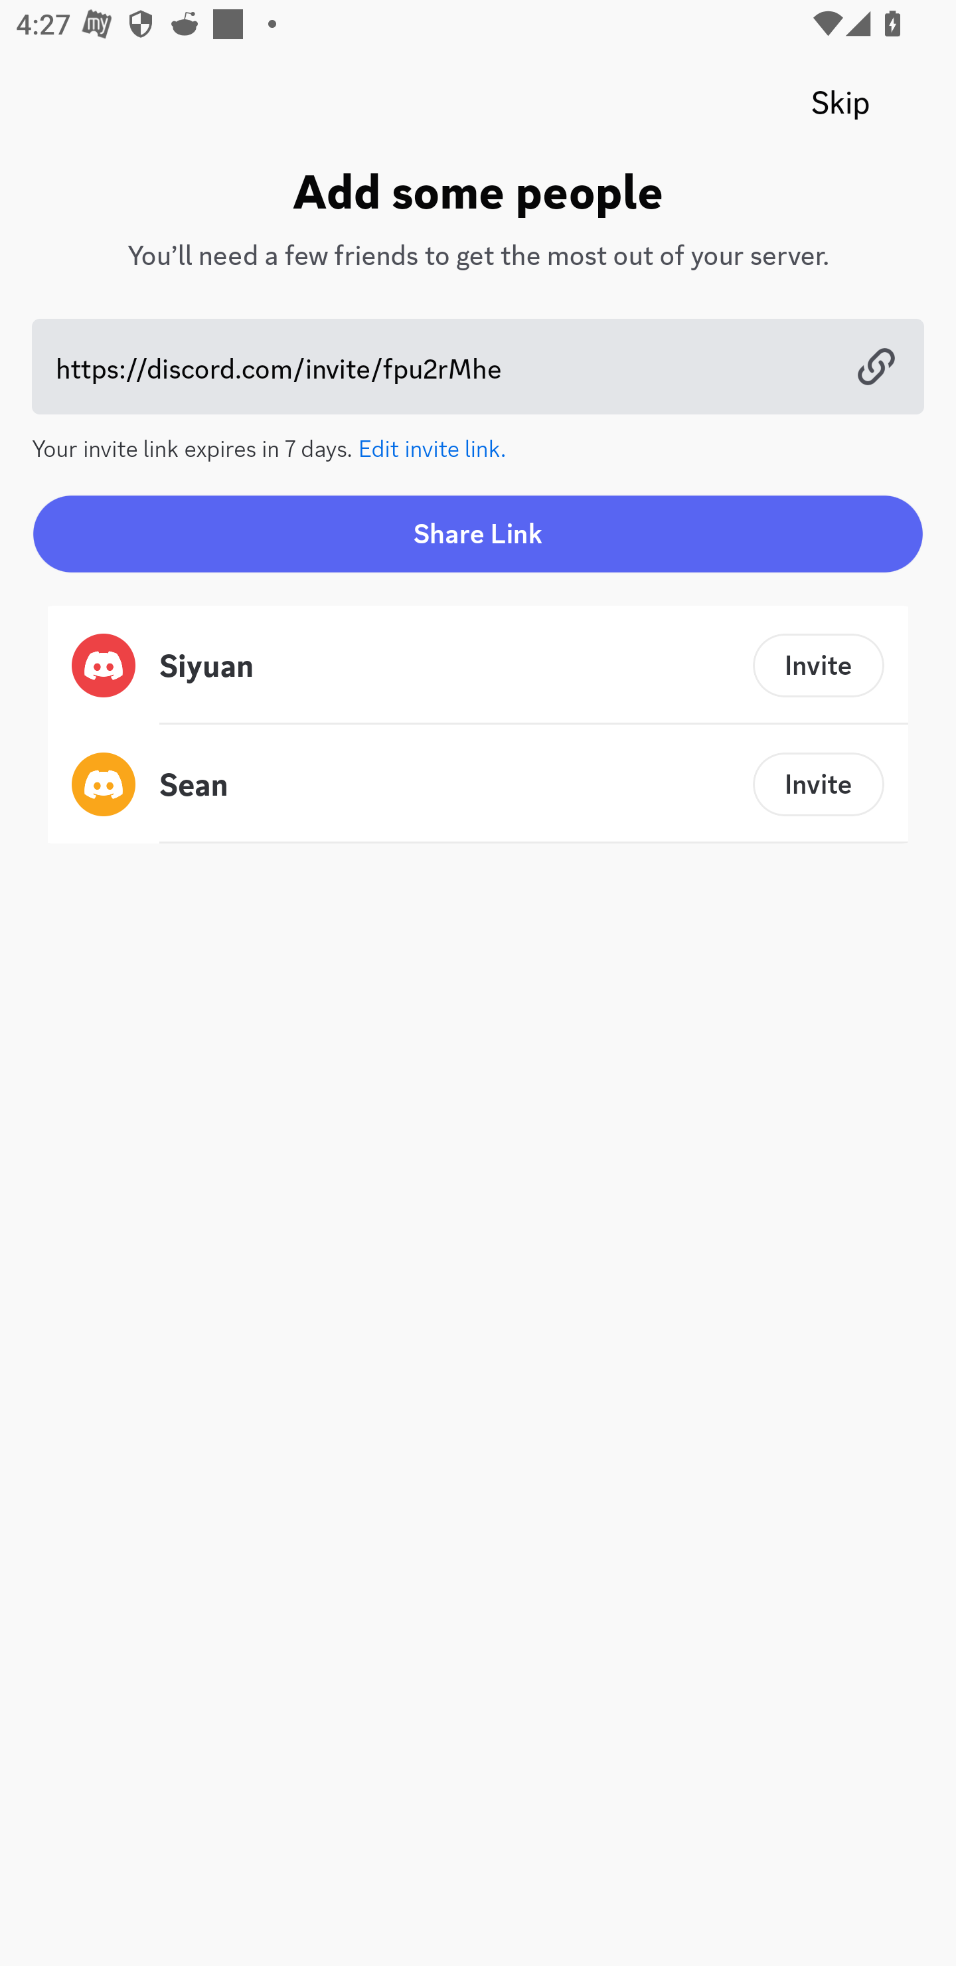  What do you see at coordinates (518, 651) in the screenshot?
I see `holiday-plans (text channel) holiday-plans` at bounding box center [518, 651].